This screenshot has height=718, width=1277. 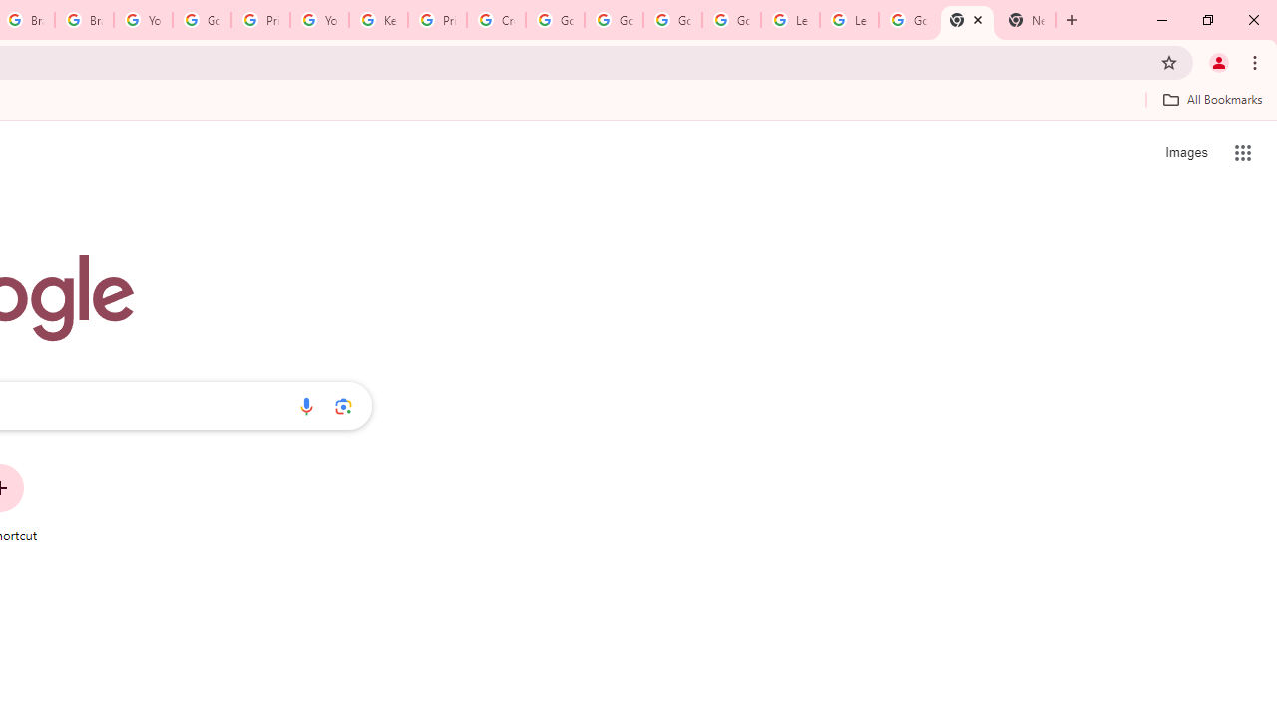 I want to click on Google Account Help, so click(x=731, y=20).